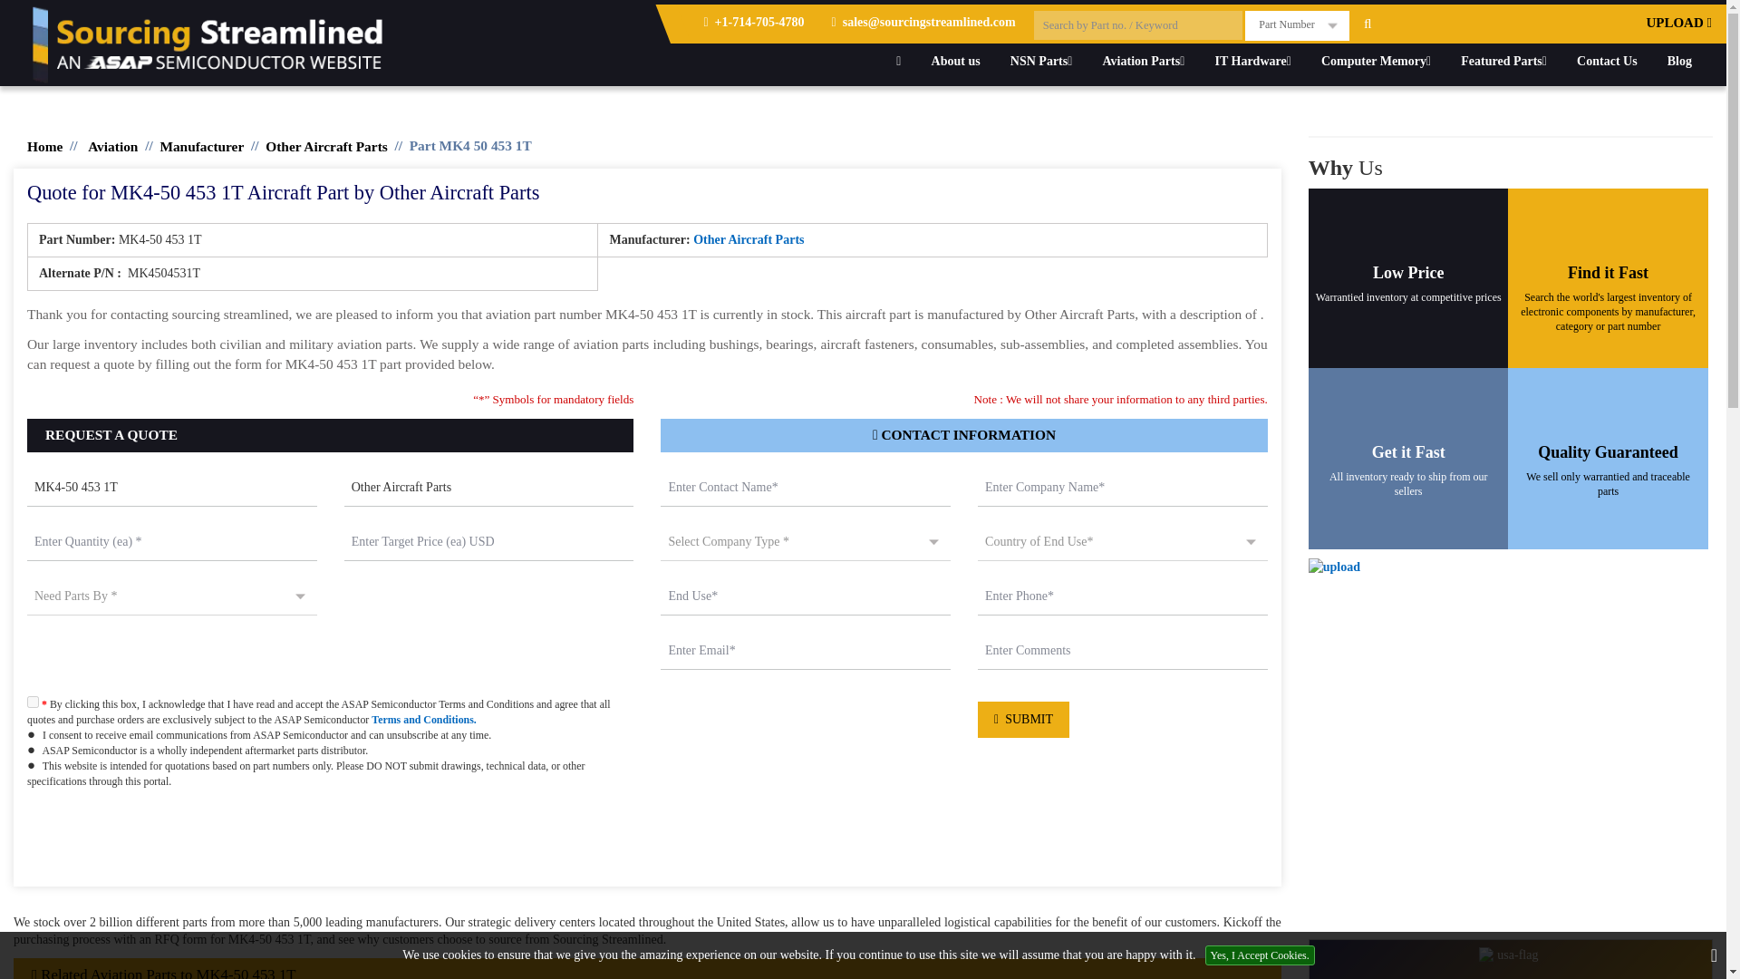 This screenshot has height=979, width=1740. What do you see at coordinates (1607, 61) in the screenshot?
I see `Contact Us` at bounding box center [1607, 61].